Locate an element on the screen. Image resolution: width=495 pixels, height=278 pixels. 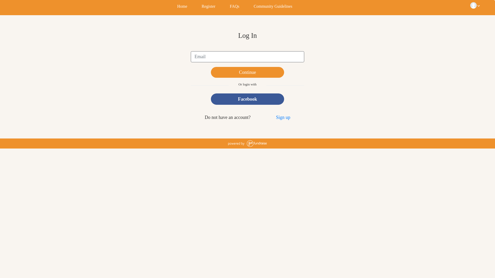
Continue is located at coordinates (247, 73).